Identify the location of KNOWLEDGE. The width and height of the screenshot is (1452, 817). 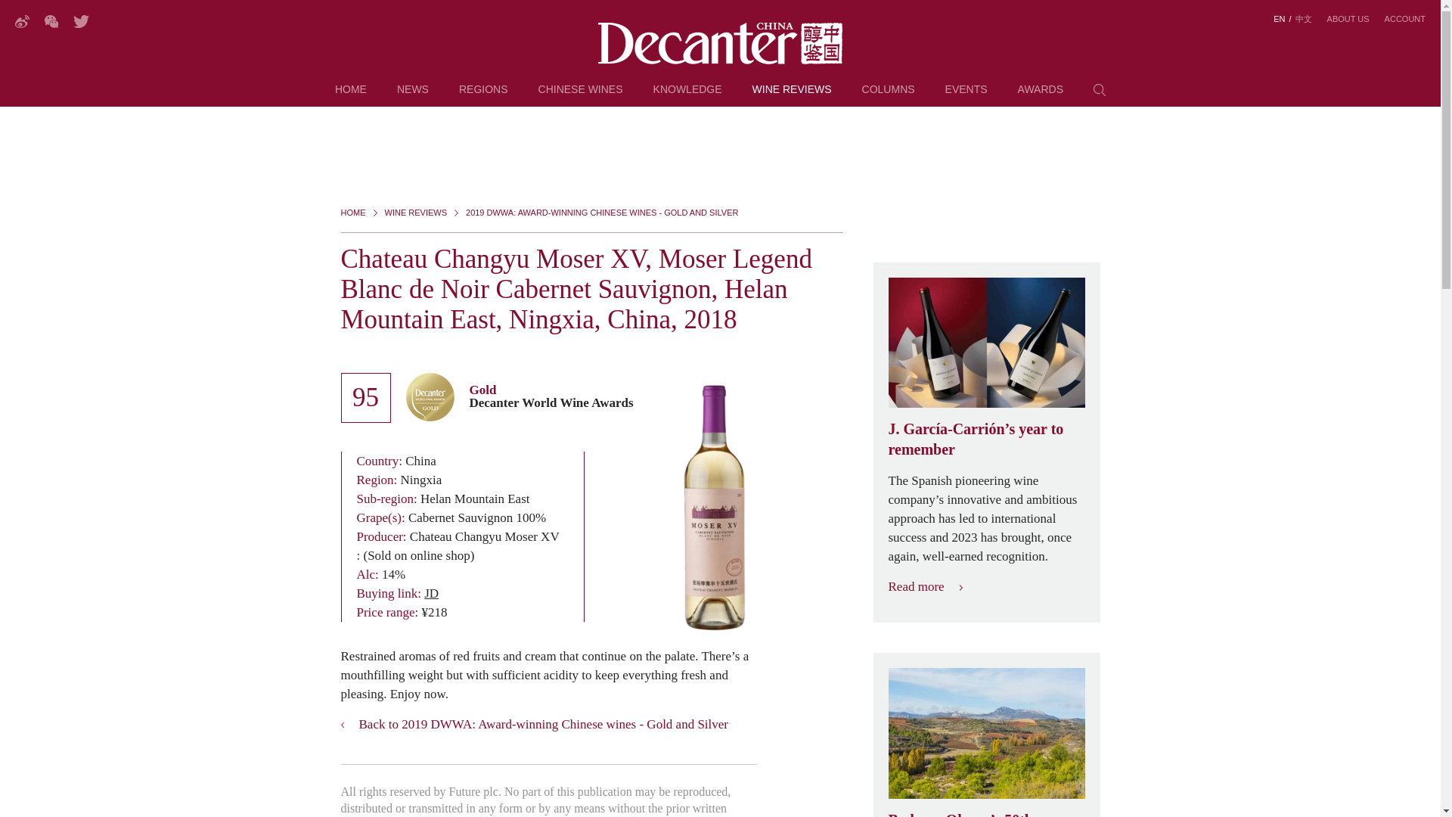
(687, 95).